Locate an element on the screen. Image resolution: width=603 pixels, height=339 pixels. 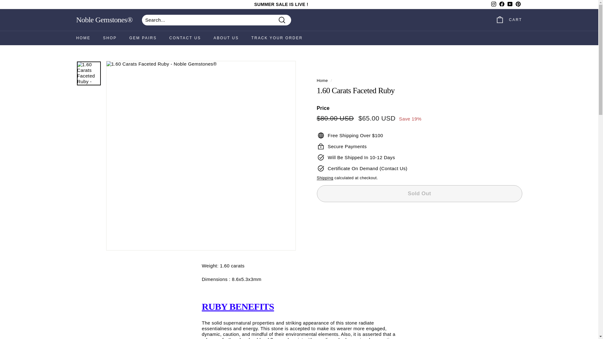
YouTube is located at coordinates (509, 4).